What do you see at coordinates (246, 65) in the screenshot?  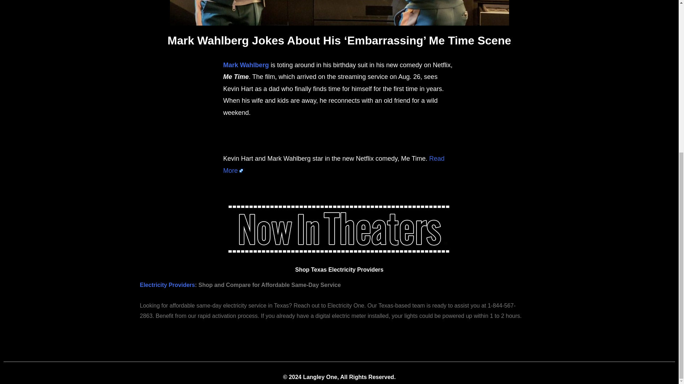 I see `Mark Wahlberg` at bounding box center [246, 65].